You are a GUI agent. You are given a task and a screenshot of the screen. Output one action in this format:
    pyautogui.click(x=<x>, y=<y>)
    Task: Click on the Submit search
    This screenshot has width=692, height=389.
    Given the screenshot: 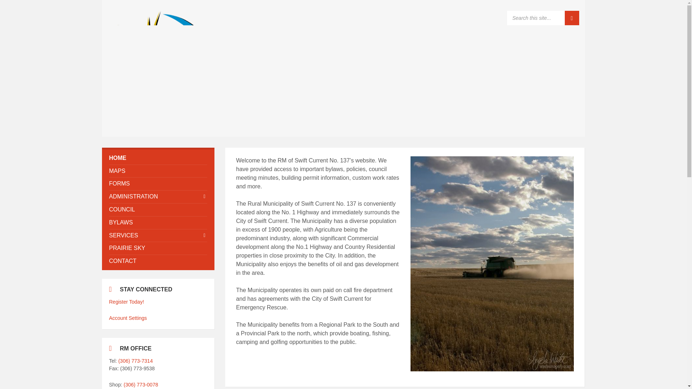 What is the action you would take?
    pyautogui.click(x=572, y=18)
    